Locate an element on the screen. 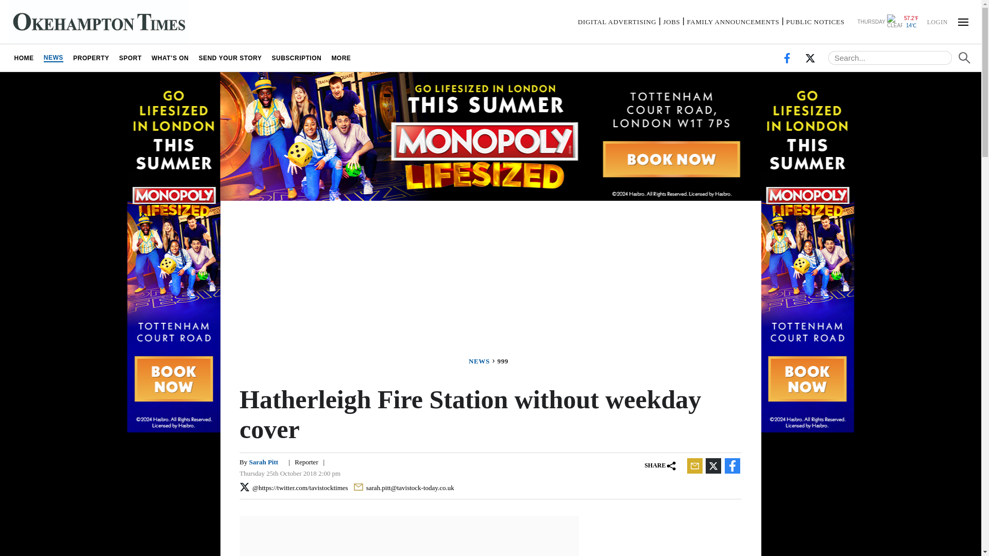 The width and height of the screenshot is (989, 556). NEWS is located at coordinates (53, 58).